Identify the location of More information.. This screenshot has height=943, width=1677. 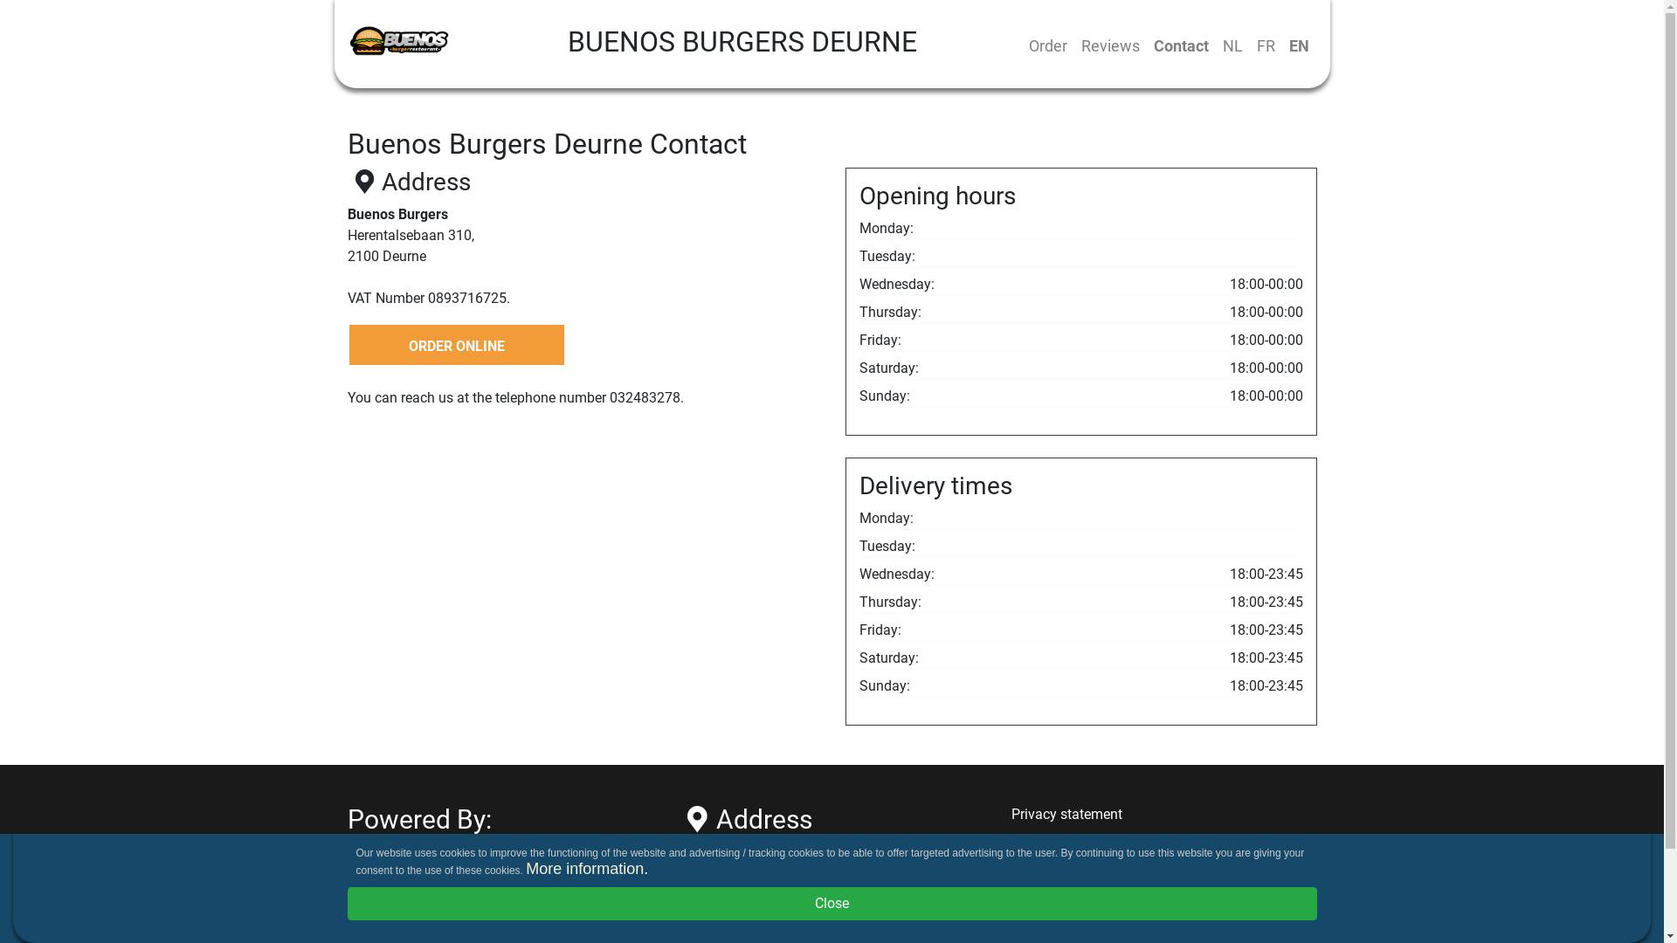
(587, 869).